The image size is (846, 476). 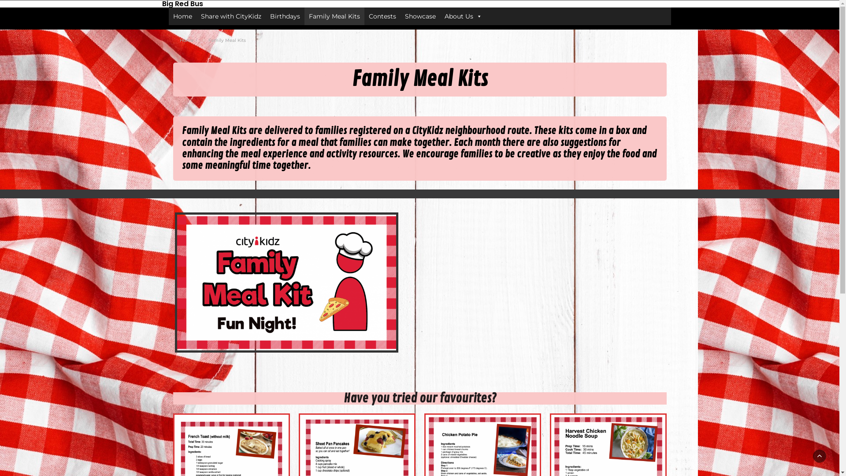 I want to click on About Us, so click(x=463, y=16).